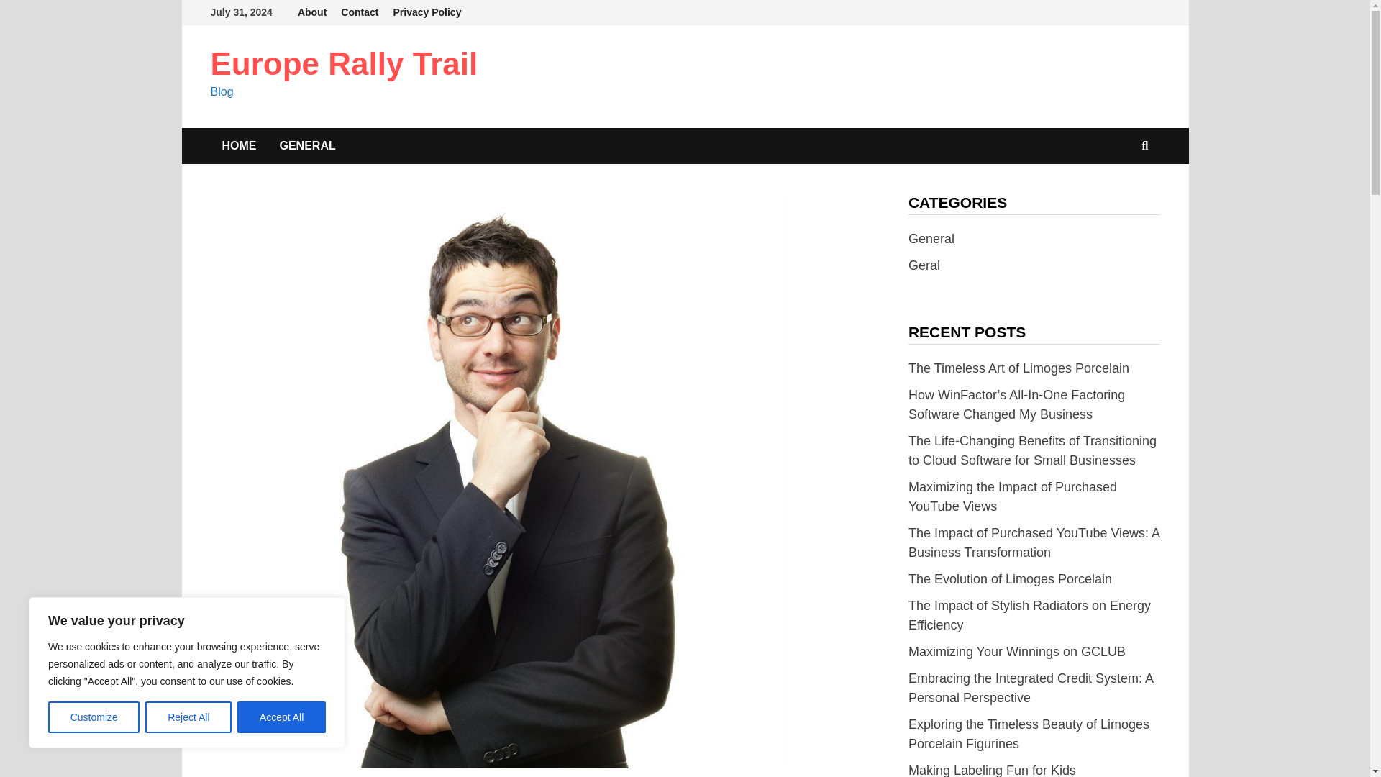  Describe the element at coordinates (312, 12) in the screenshot. I see `About` at that location.